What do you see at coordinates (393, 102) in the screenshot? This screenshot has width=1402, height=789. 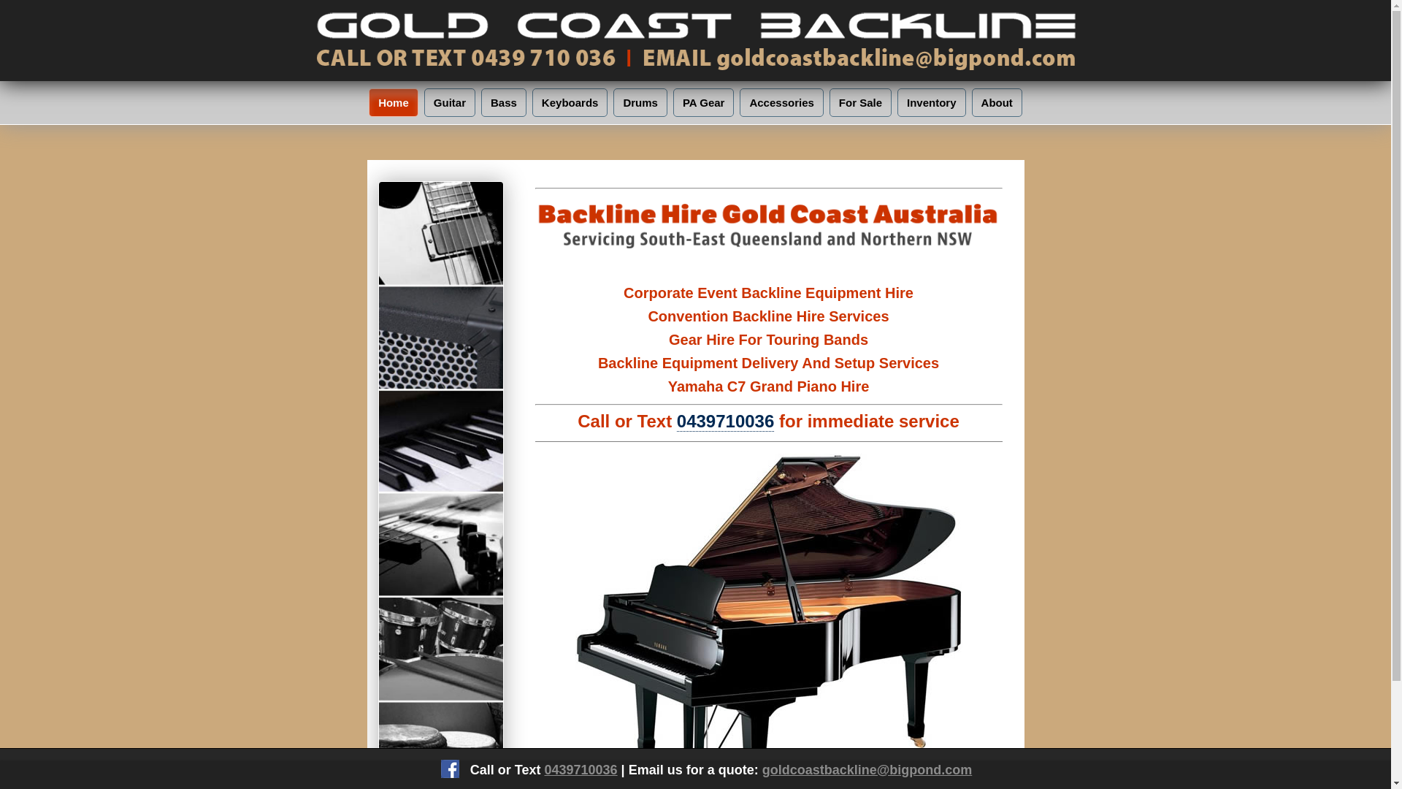 I see `Home` at bounding box center [393, 102].